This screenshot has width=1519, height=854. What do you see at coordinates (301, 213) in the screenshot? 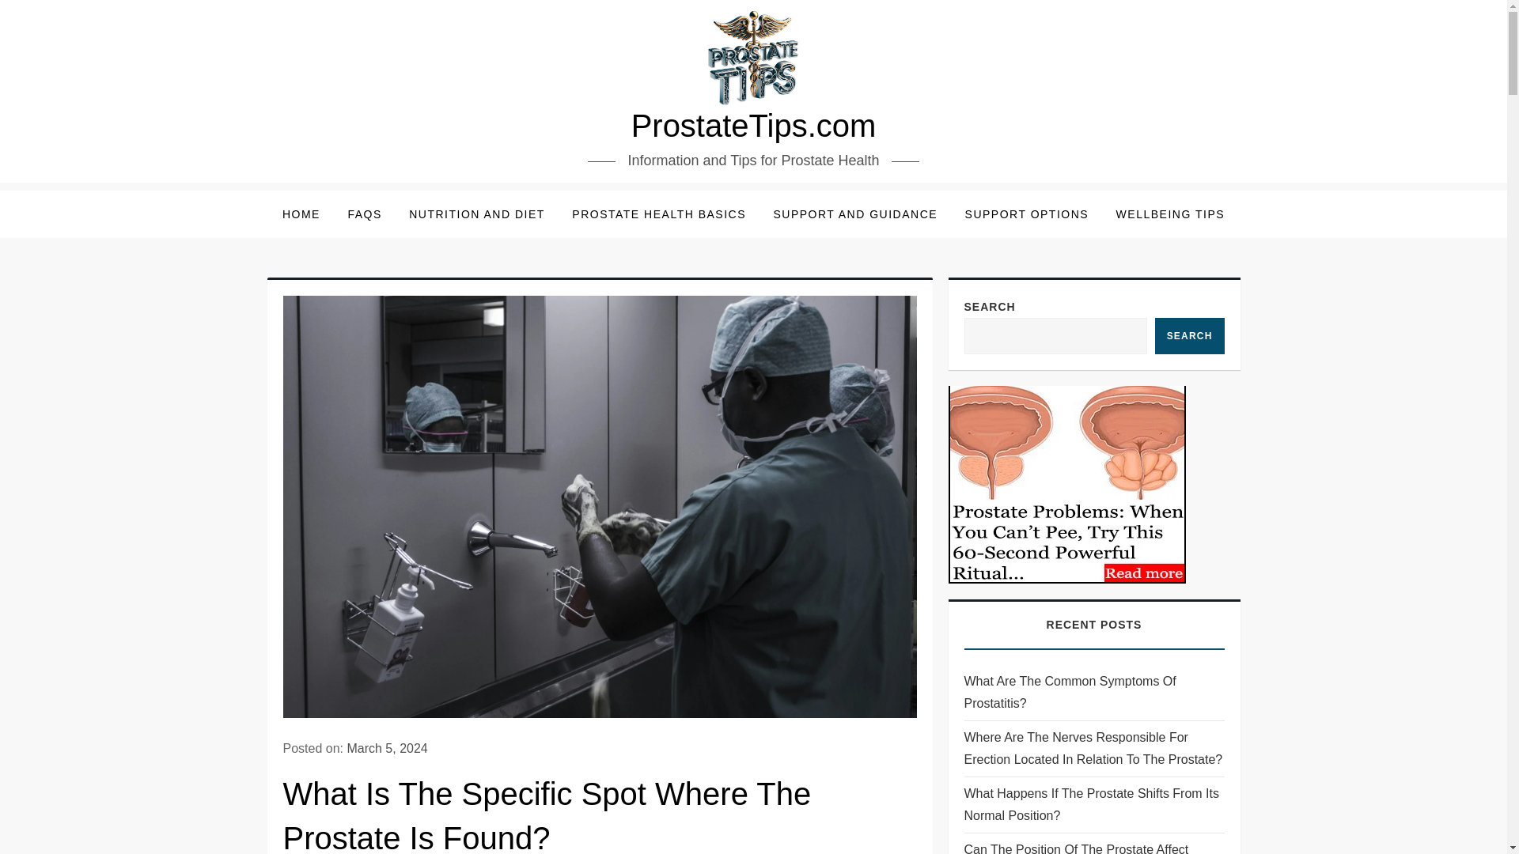
I see `HOME` at bounding box center [301, 213].